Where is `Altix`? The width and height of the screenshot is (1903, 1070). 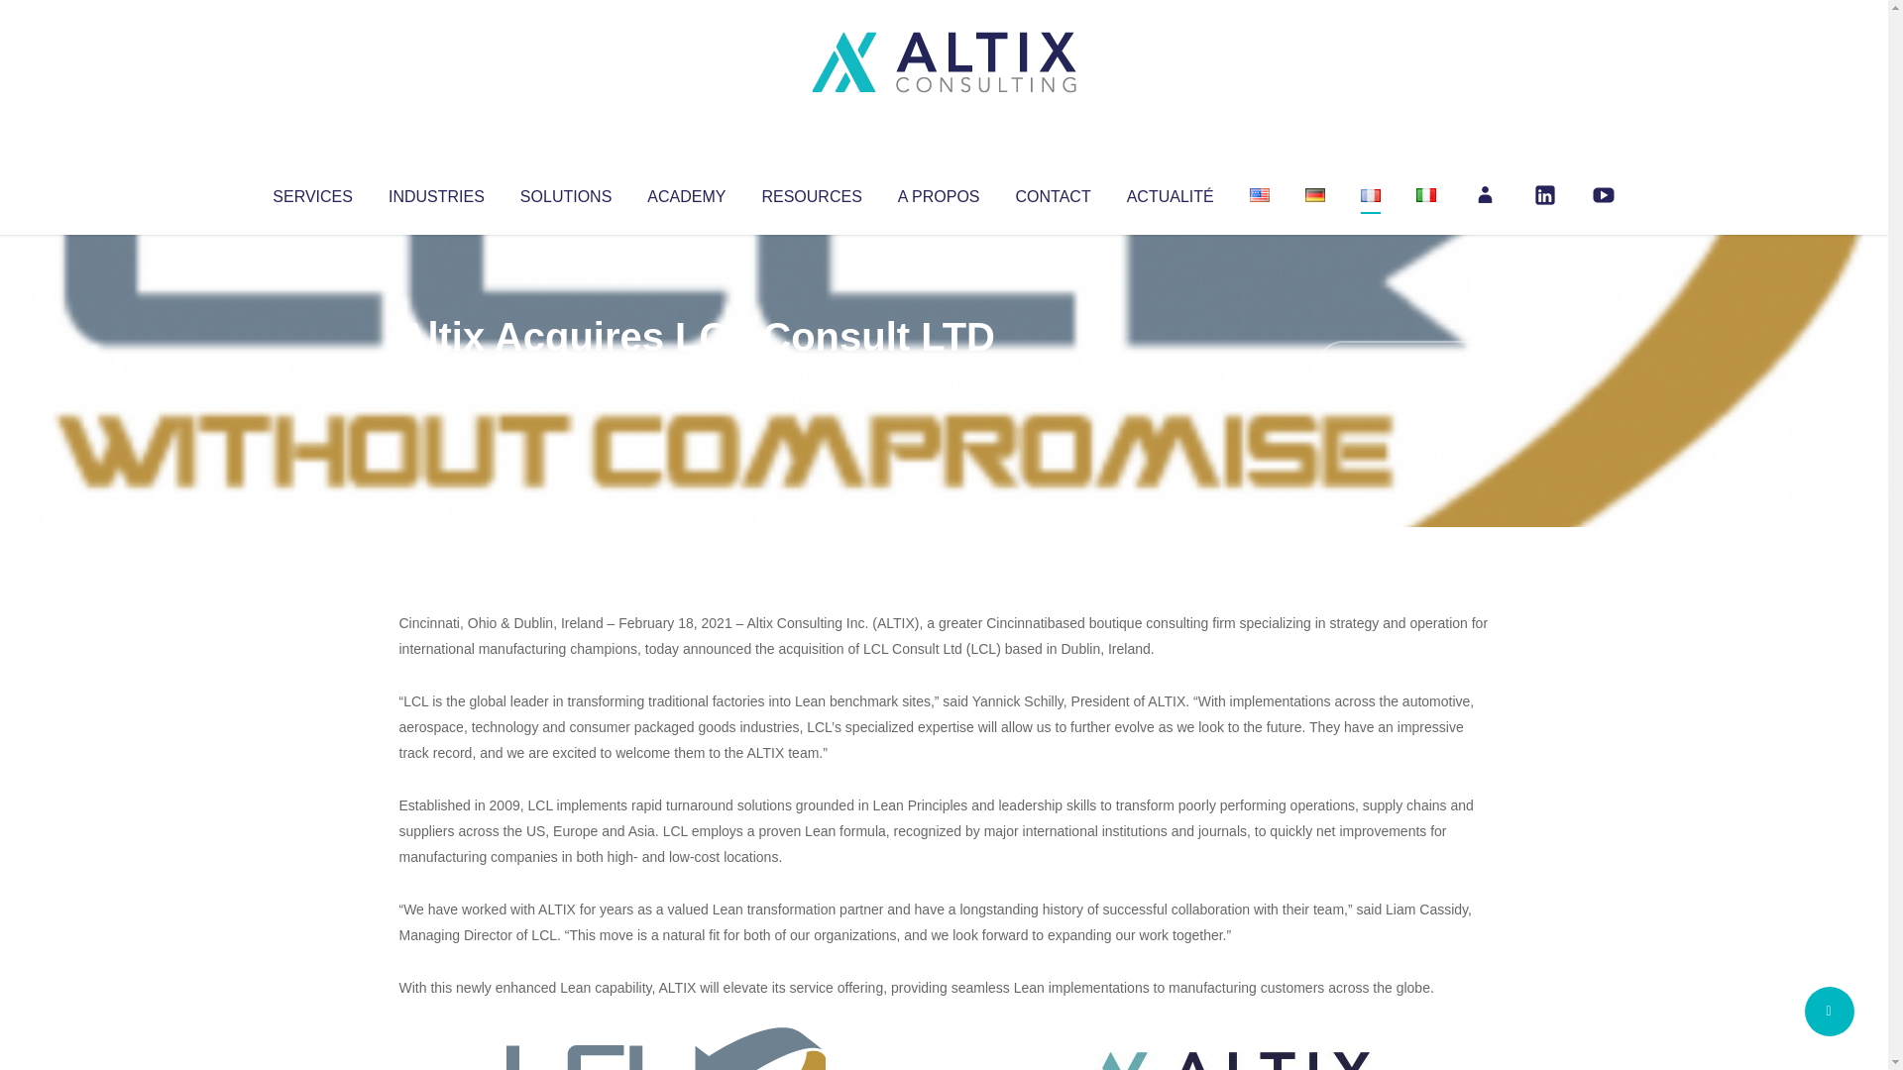
Altix is located at coordinates (436, 376).